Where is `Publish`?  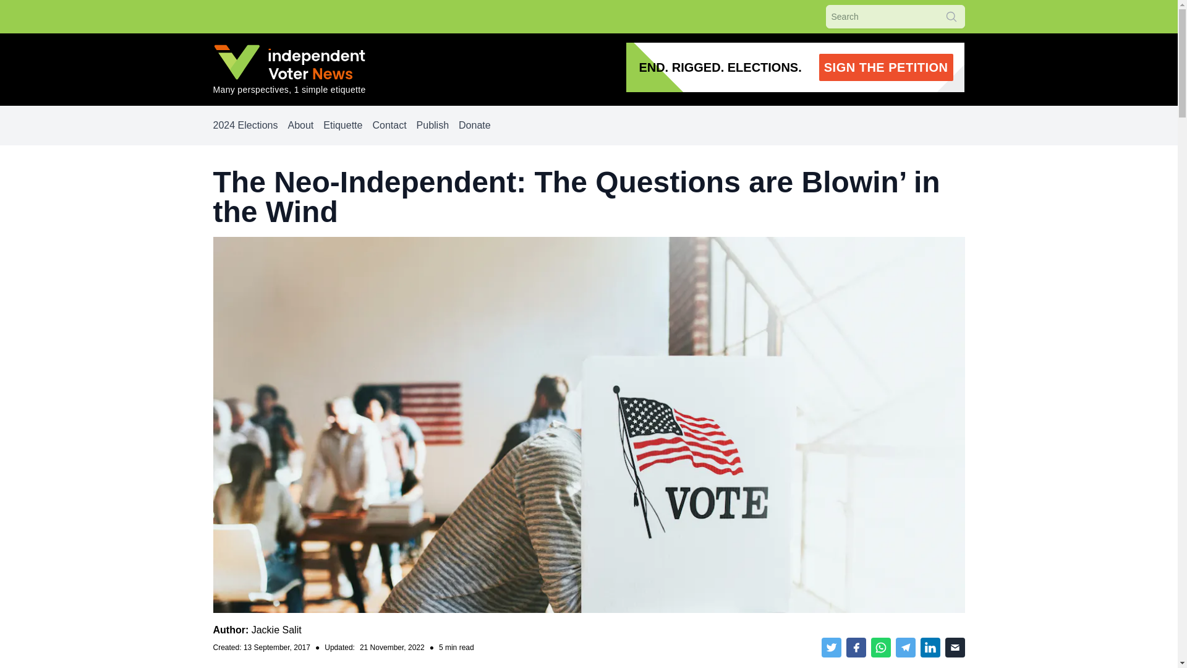 Publish is located at coordinates (432, 125).